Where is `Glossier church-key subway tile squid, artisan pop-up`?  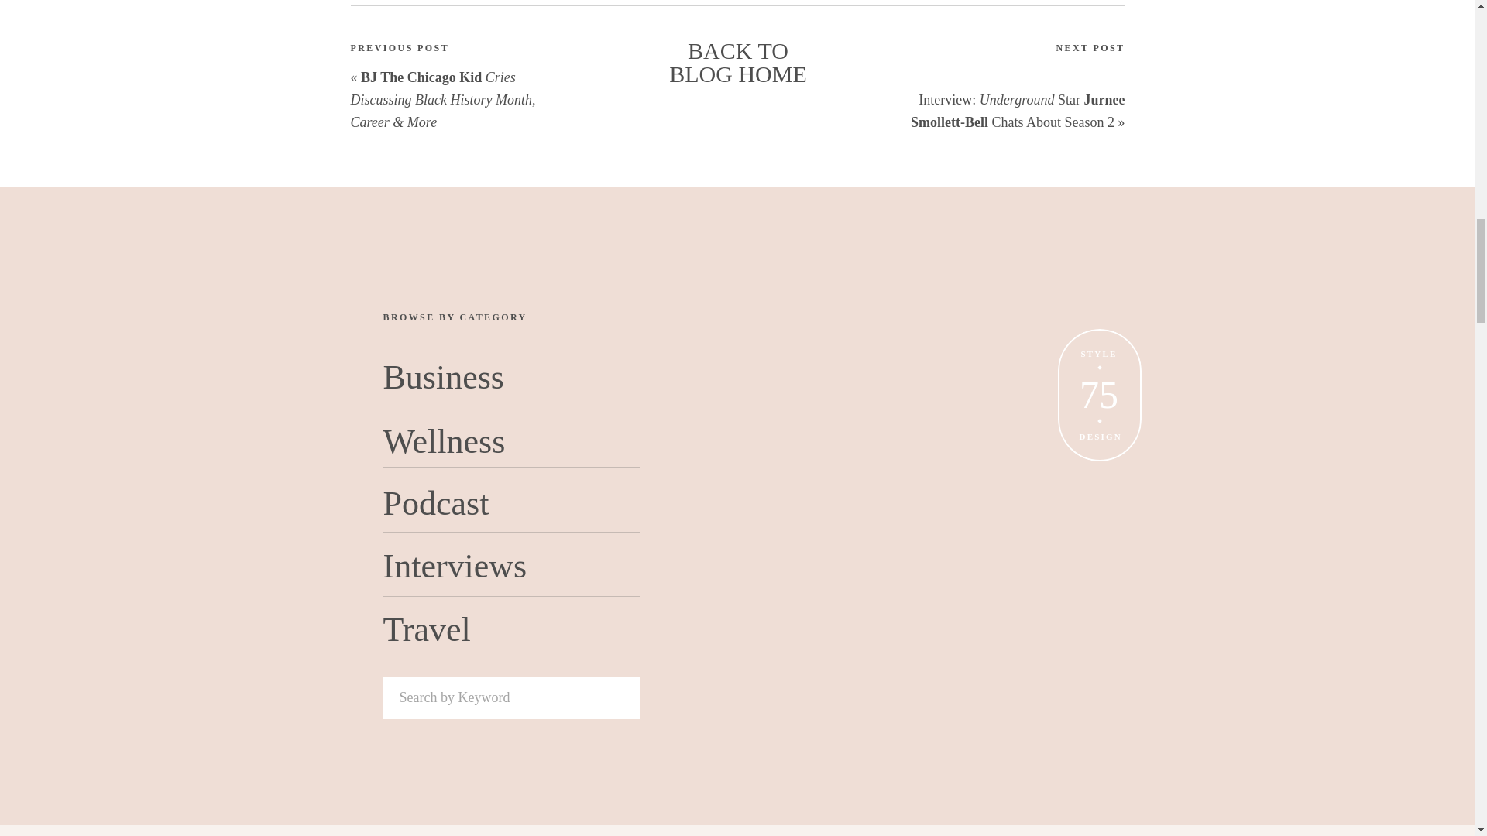
Glossier church-key subway tile squid, artisan pop-up is located at coordinates (1070, 125).